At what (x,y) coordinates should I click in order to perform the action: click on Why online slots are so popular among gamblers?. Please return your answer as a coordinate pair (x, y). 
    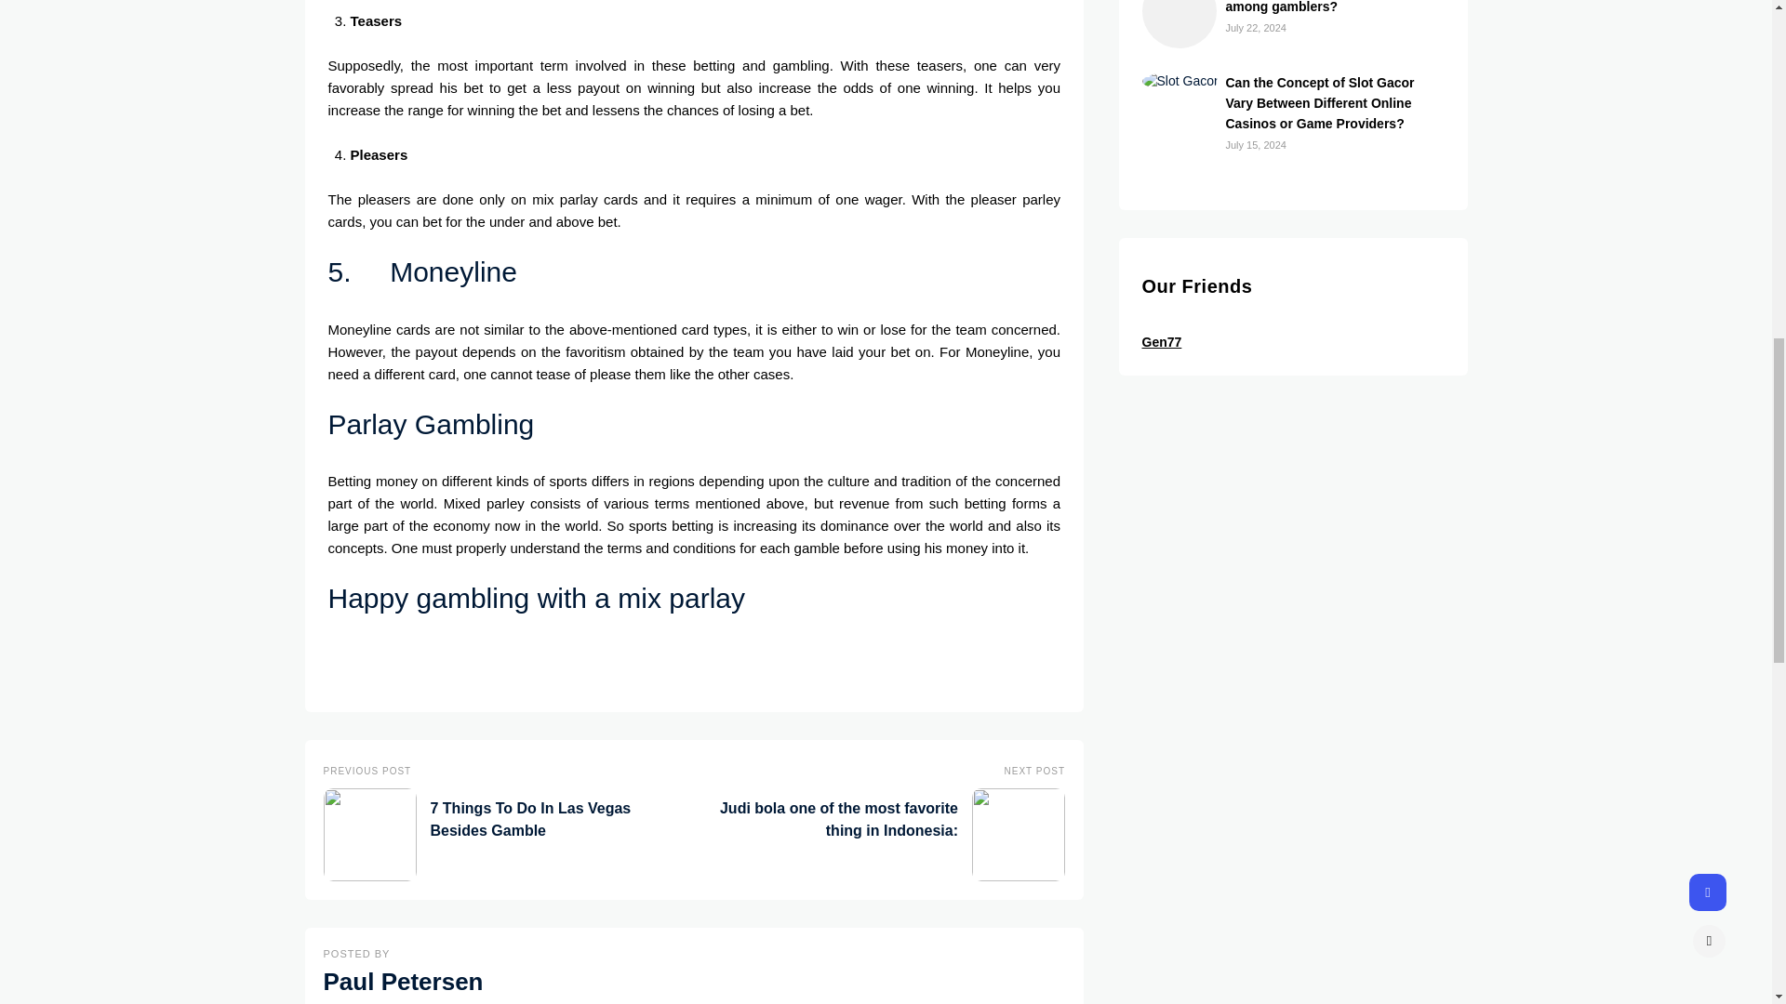
    Looking at the image, I should click on (1325, 7).